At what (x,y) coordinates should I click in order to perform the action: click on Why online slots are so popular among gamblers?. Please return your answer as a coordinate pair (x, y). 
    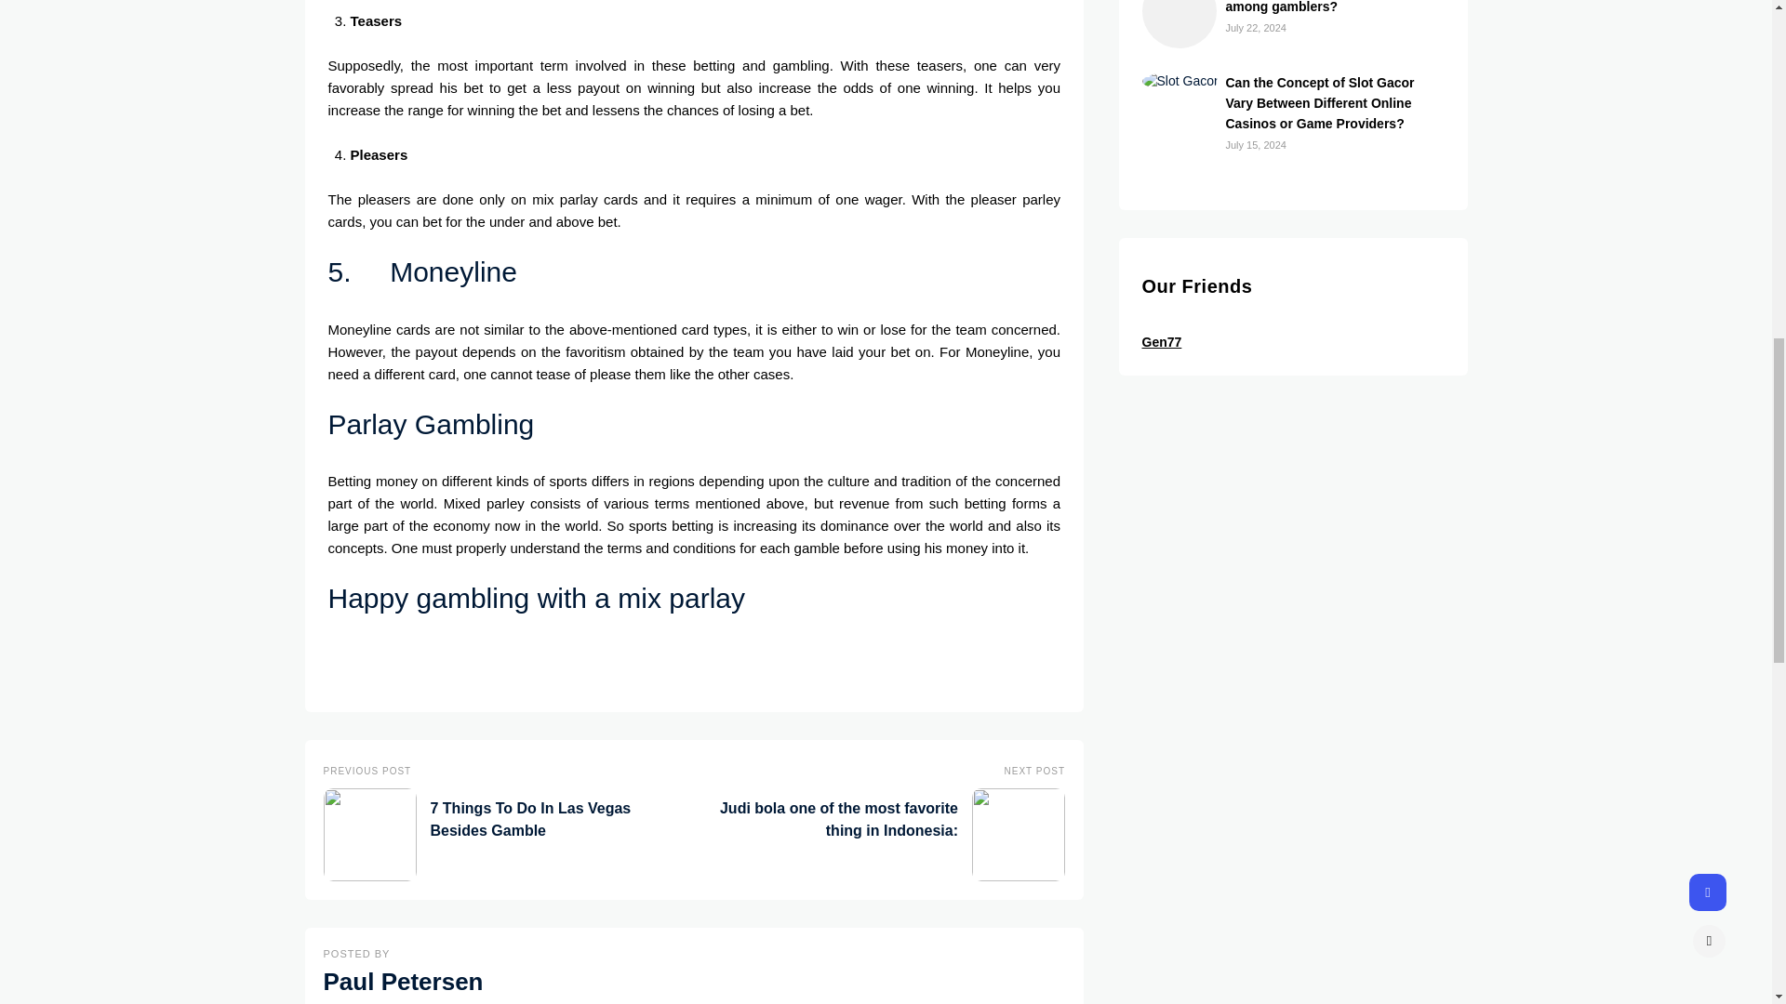
    Looking at the image, I should click on (1325, 7).